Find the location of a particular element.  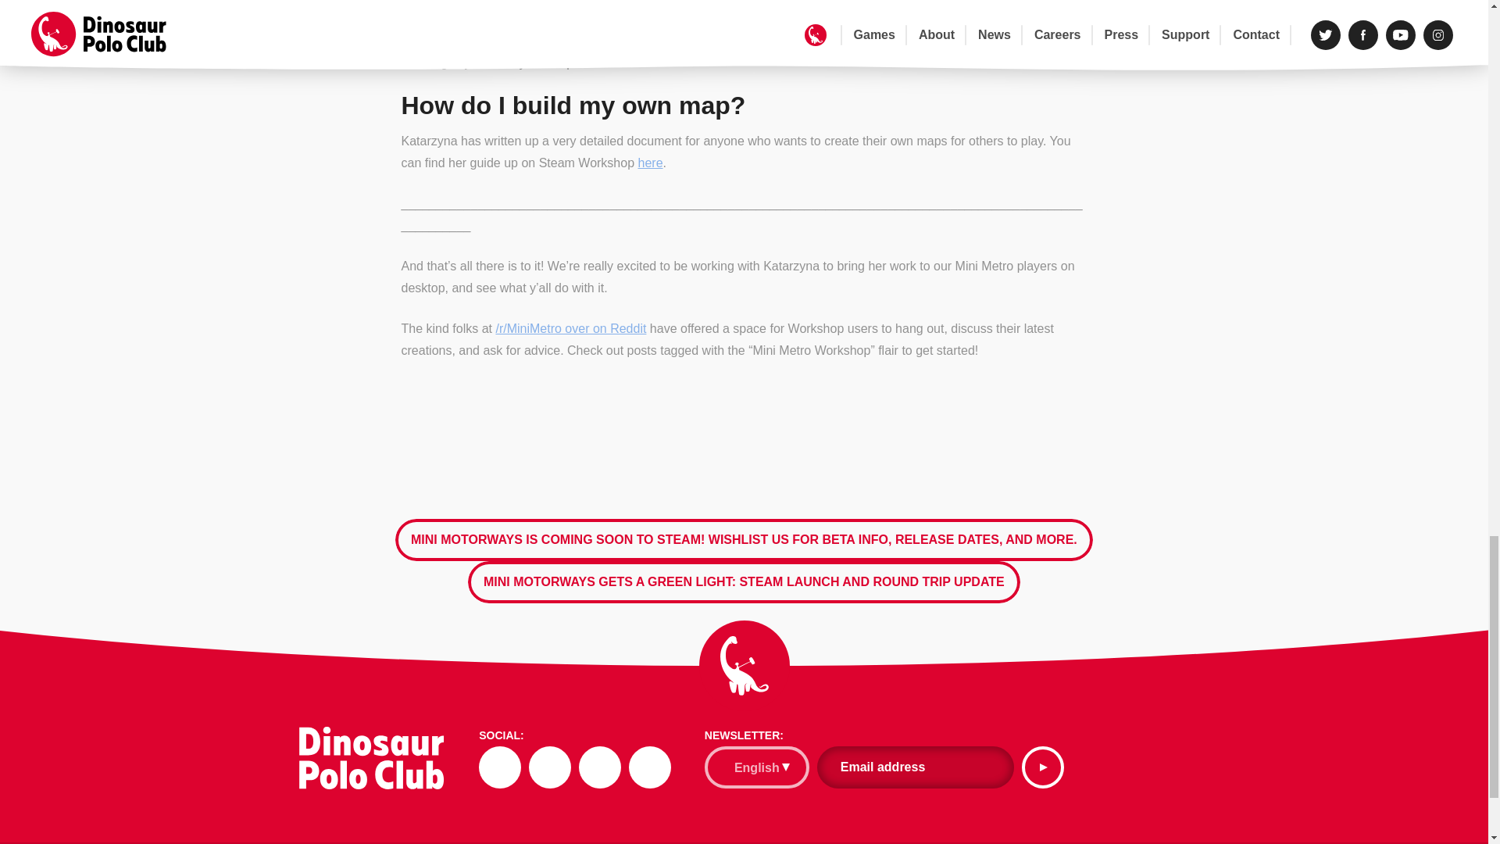

Facebook is located at coordinates (550, 767).